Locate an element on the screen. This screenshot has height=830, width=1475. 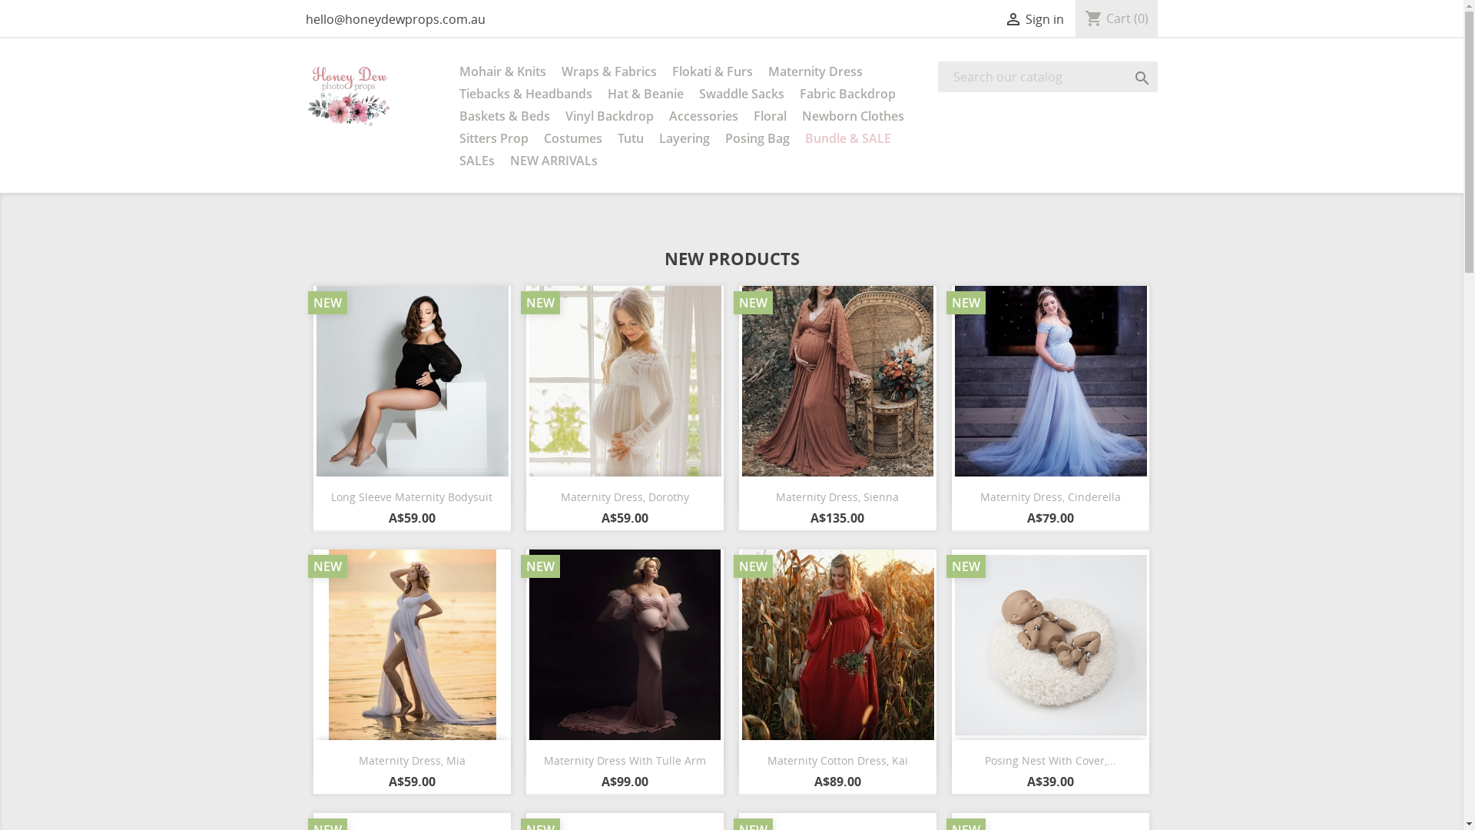
Maternity Dress With Tulle Arm is located at coordinates (625, 761).